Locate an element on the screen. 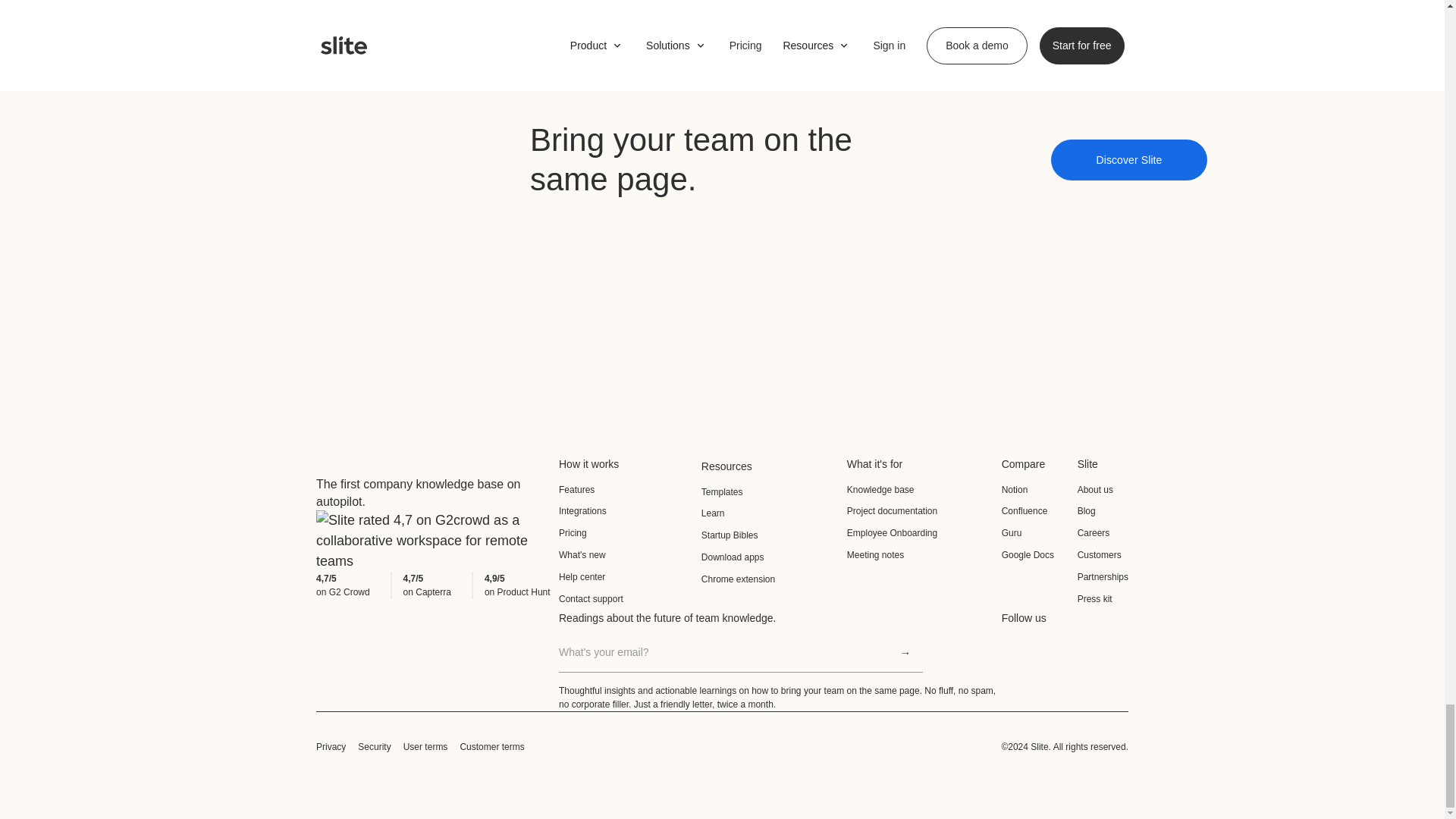 This screenshot has height=819, width=1456. Pricing is located at coordinates (630, 534).